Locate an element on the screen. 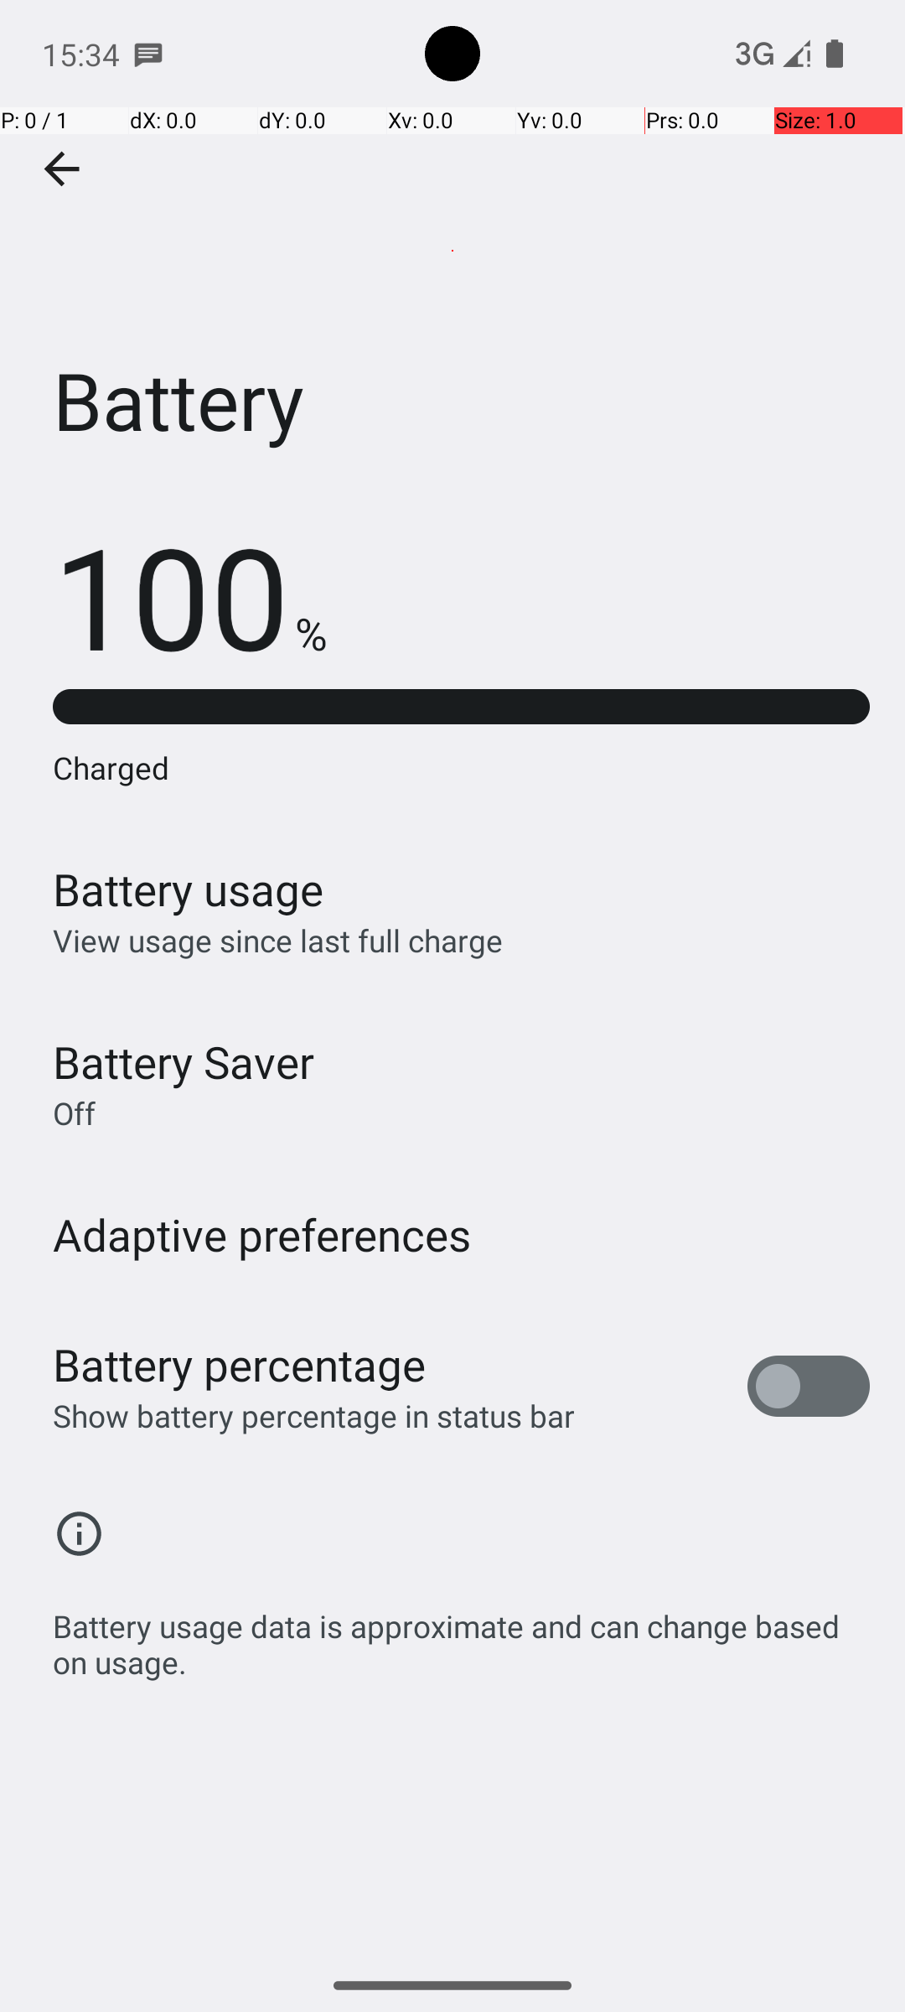  View usage since last full charge is located at coordinates (278, 941).